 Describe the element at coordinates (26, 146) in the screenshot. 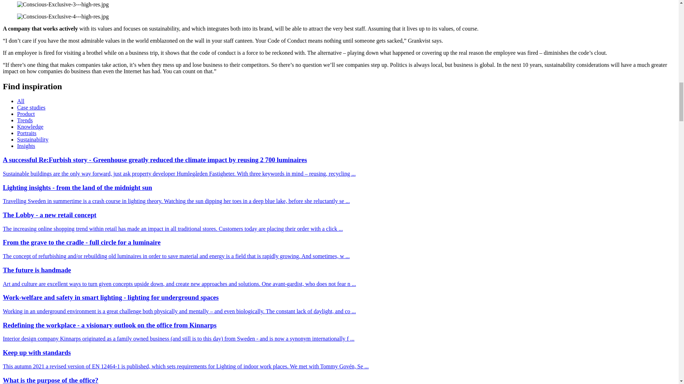

I see `Insights` at that location.